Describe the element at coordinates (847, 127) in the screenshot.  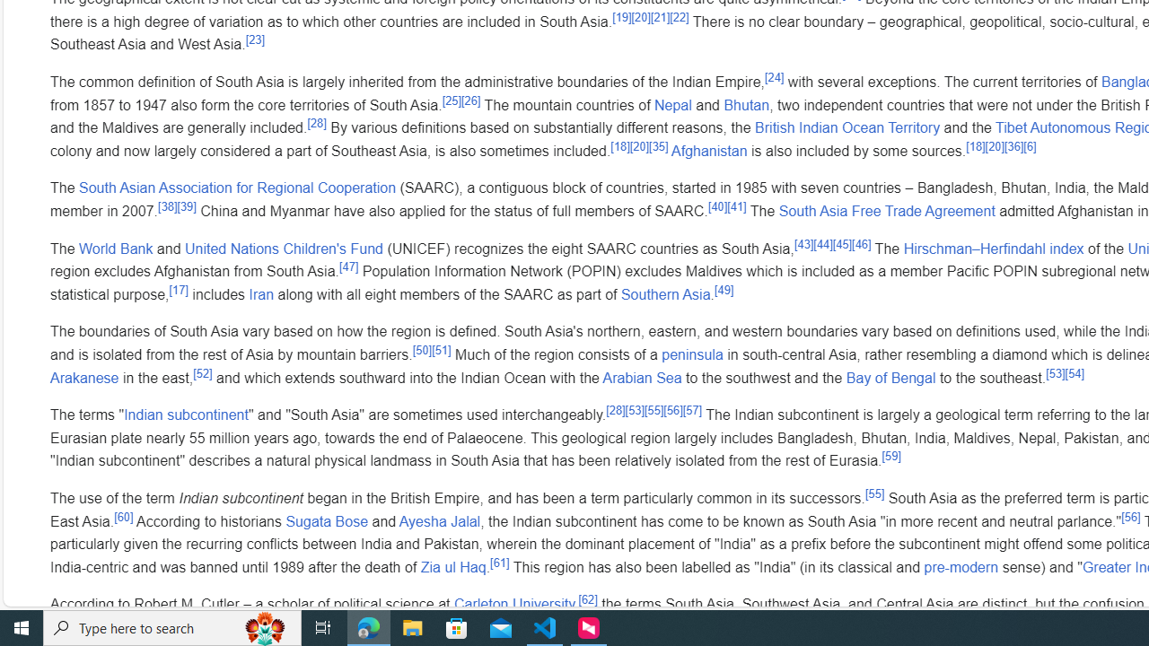
I see `British Indian Ocean Territory` at that location.